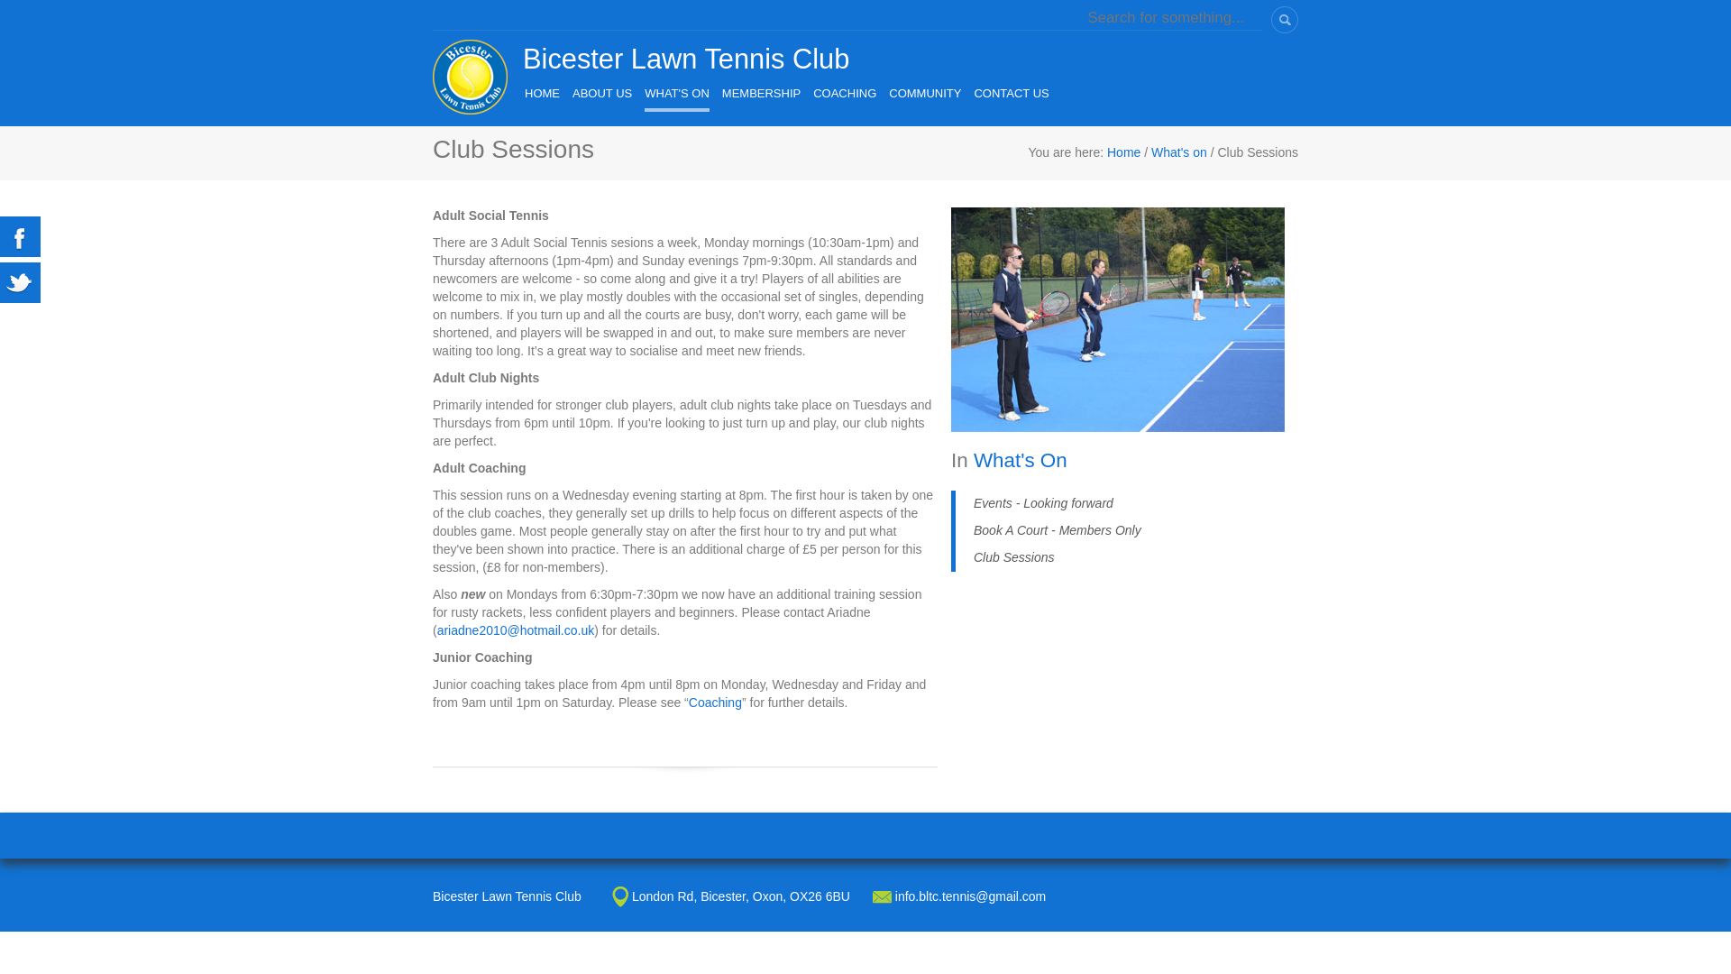  I want to click on What's on, so click(676, 97).